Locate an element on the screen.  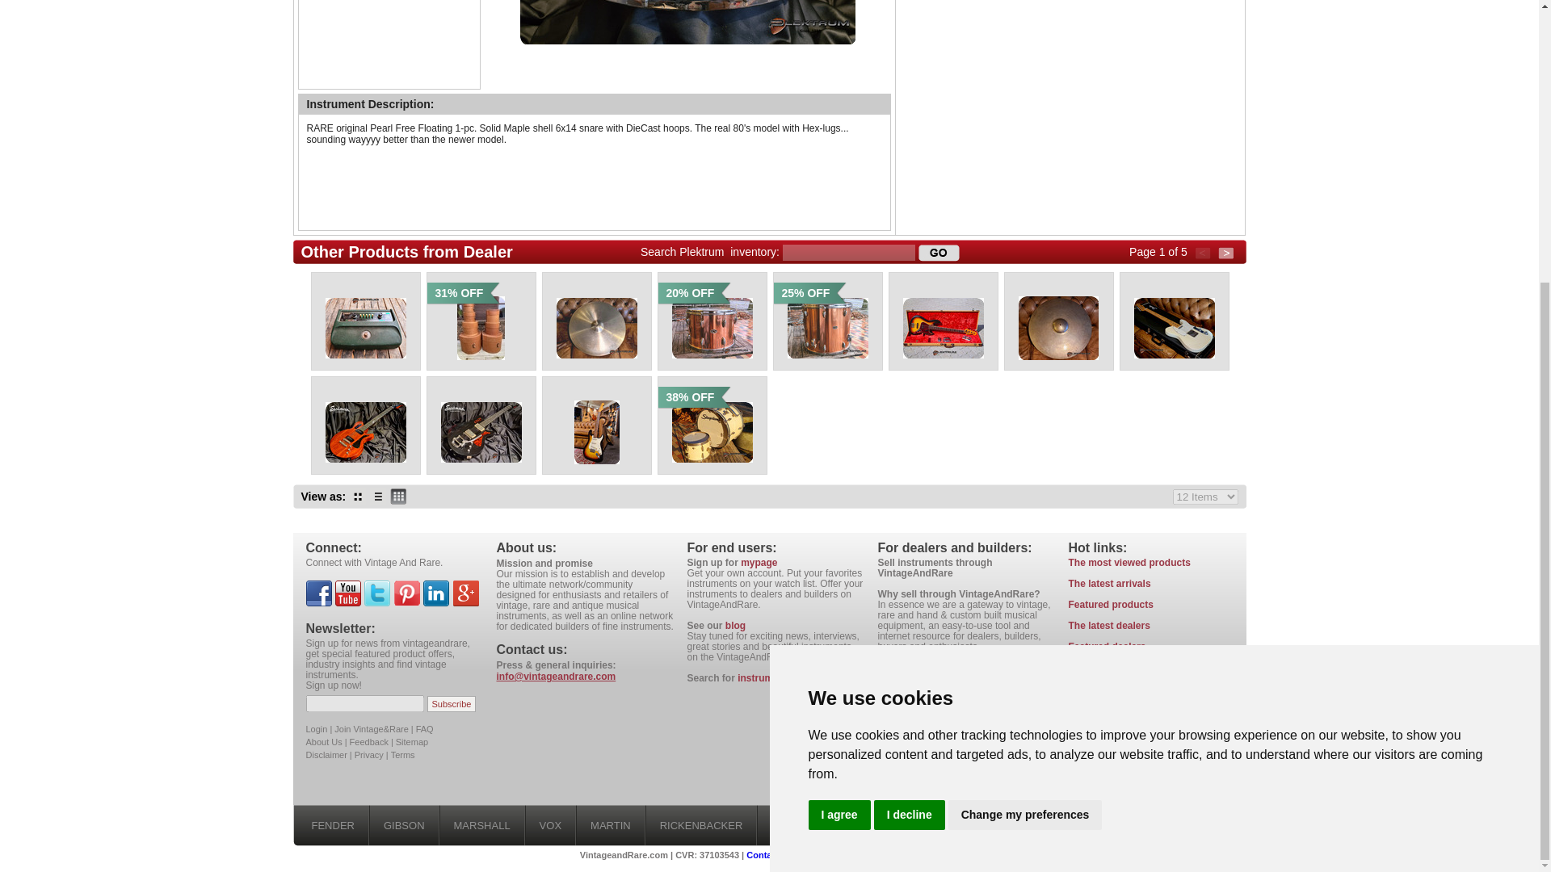
Search item in the inventory is located at coordinates (939, 253).